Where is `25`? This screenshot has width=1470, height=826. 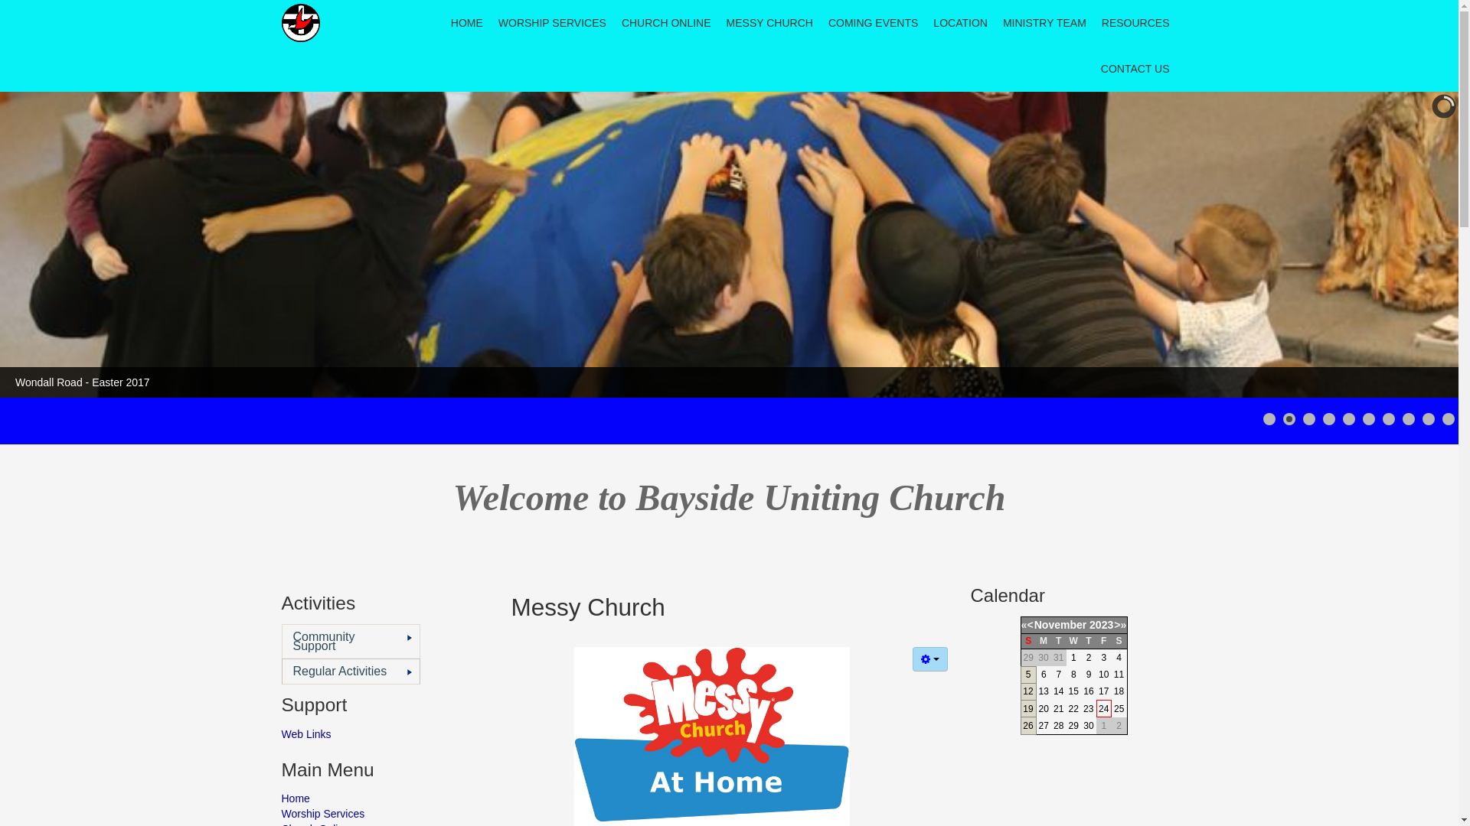
25 is located at coordinates (1119, 709).